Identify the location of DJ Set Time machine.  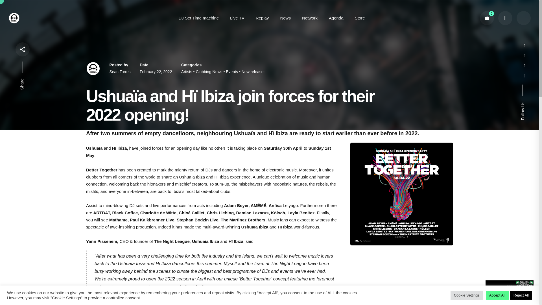
(199, 18).